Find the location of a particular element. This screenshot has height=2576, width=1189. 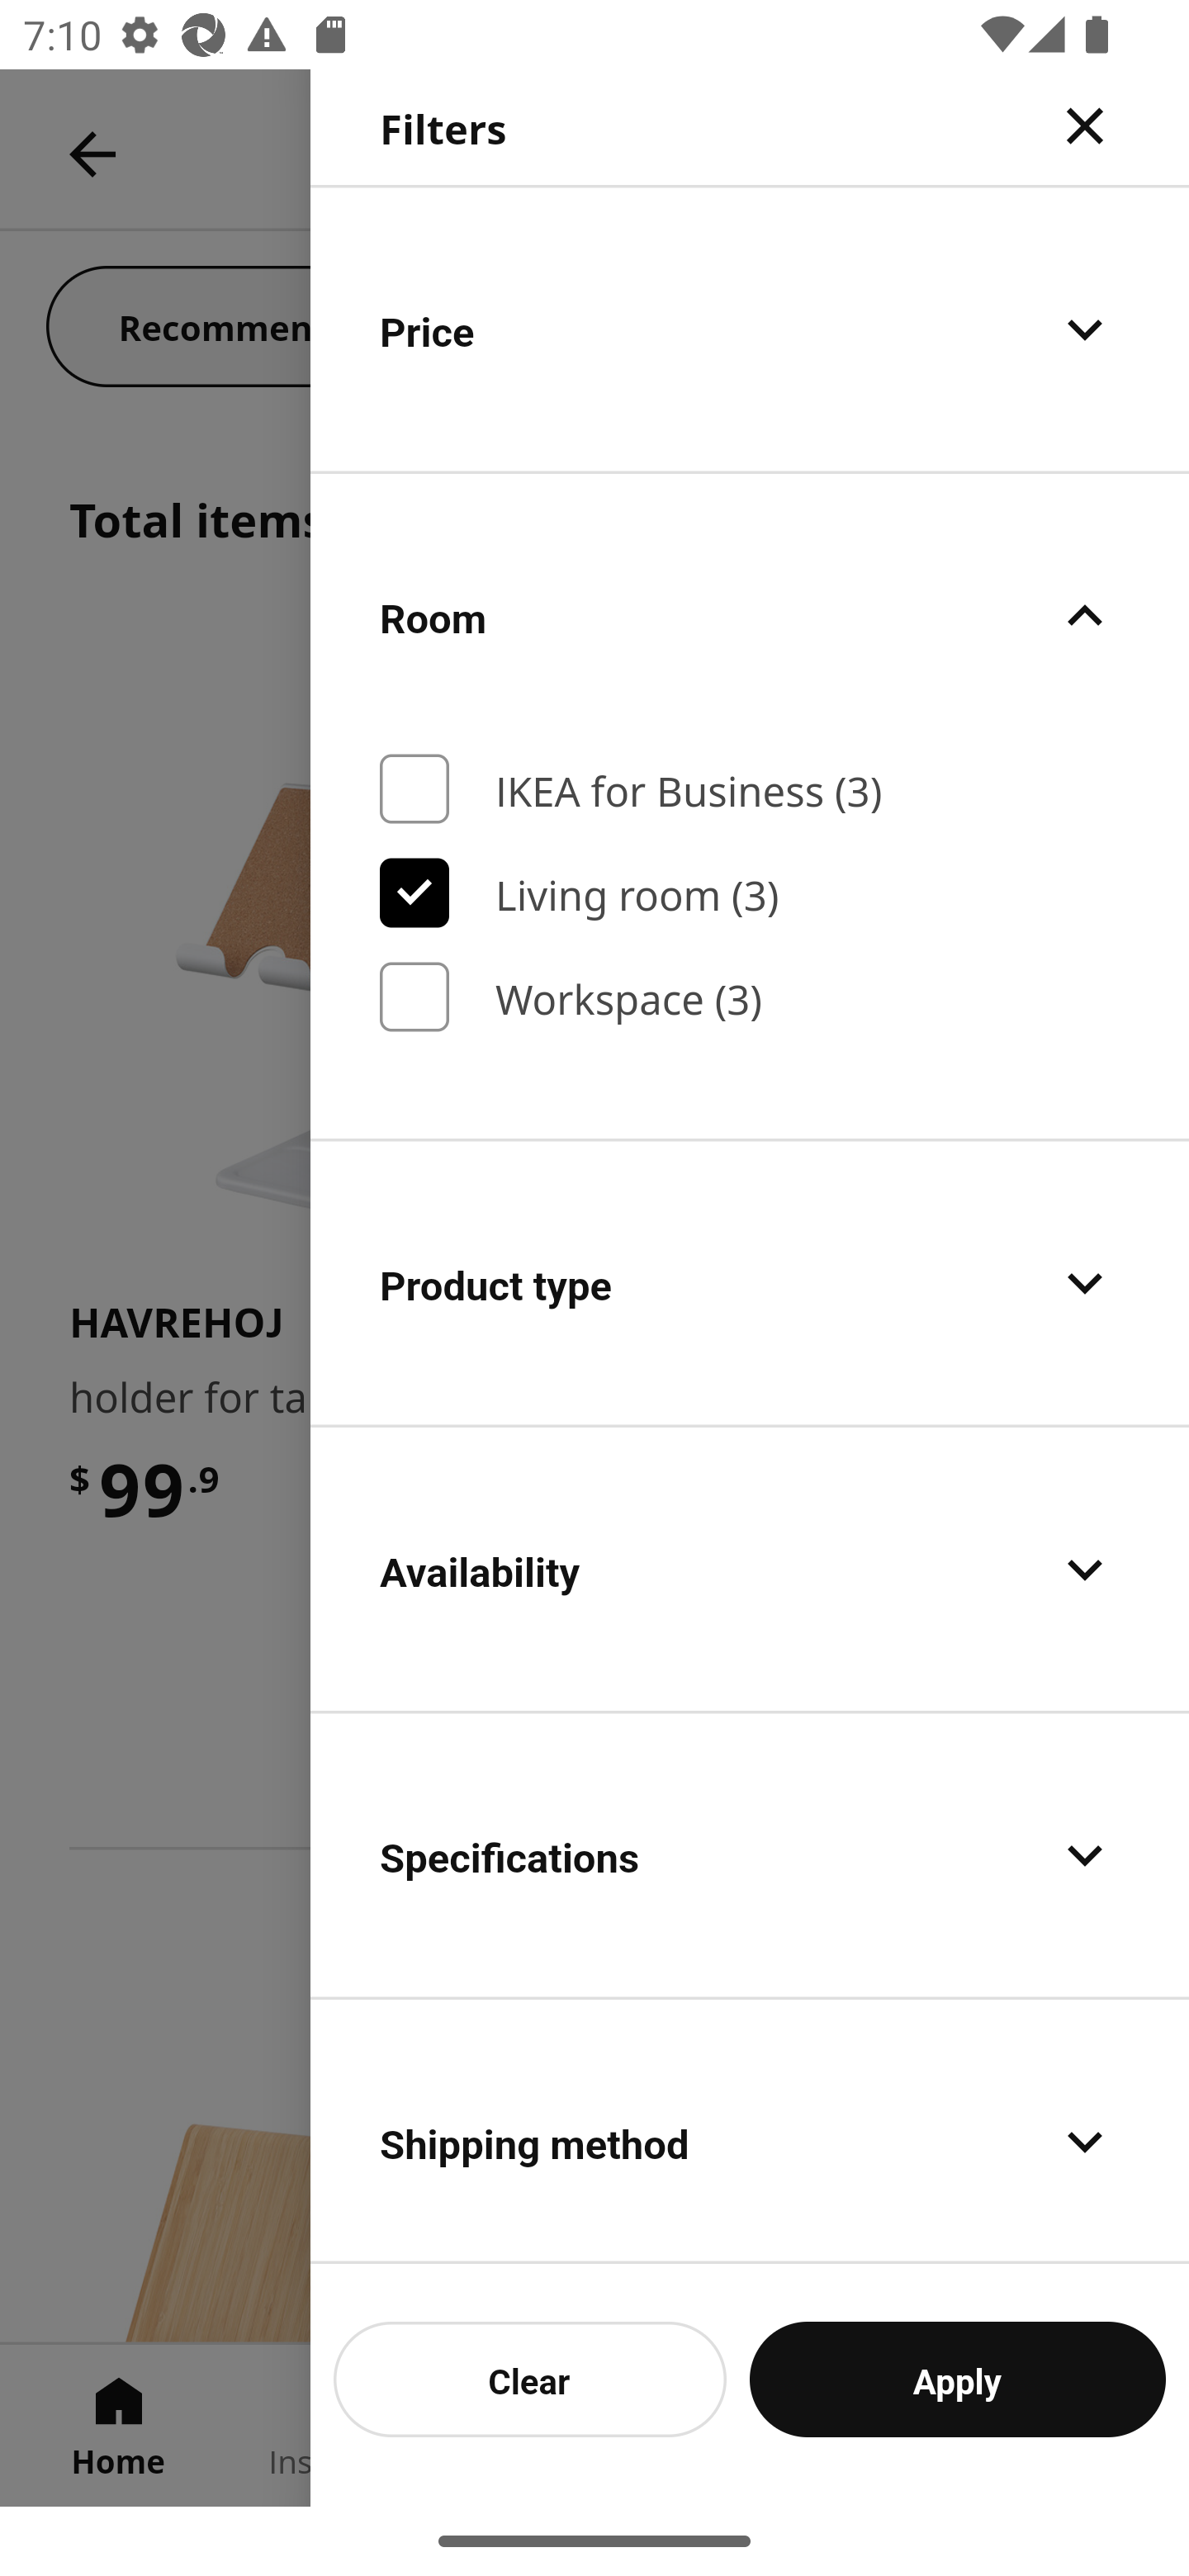

Availability is located at coordinates (750, 1569).